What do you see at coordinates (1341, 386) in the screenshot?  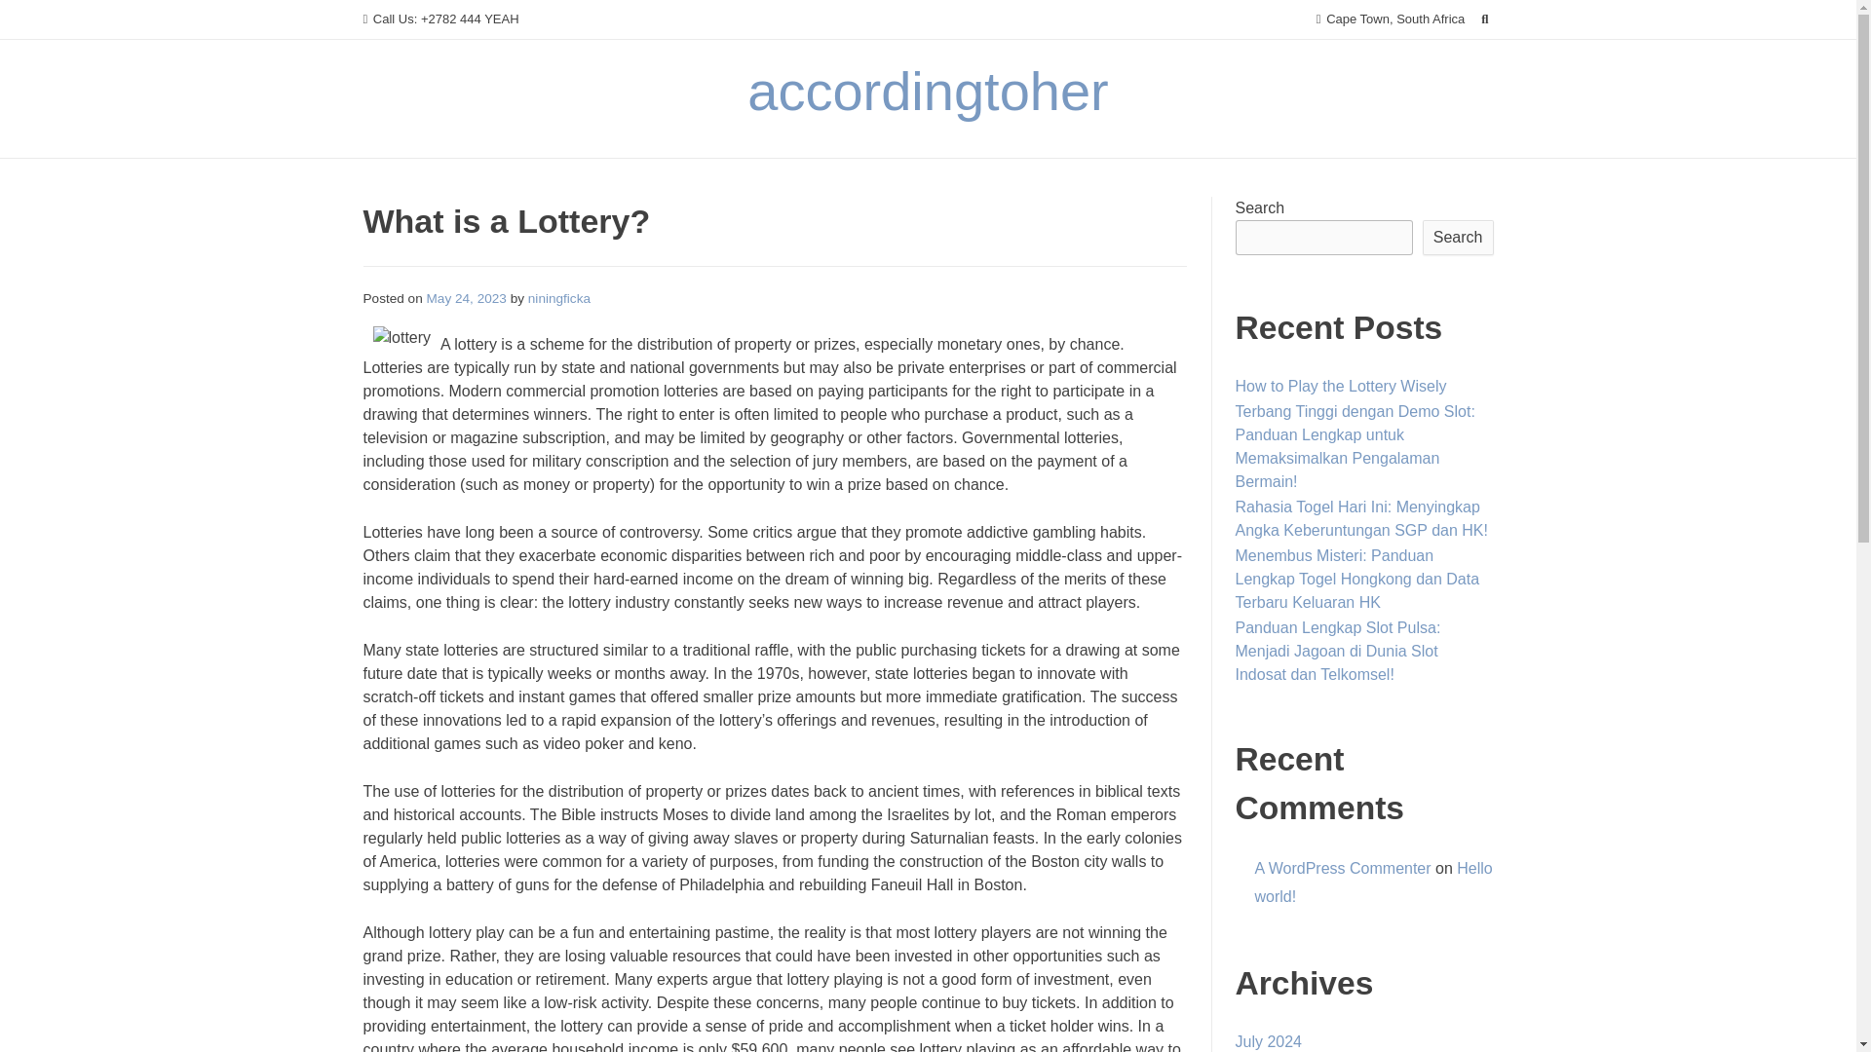 I see `How to Play the Lottery Wisely` at bounding box center [1341, 386].